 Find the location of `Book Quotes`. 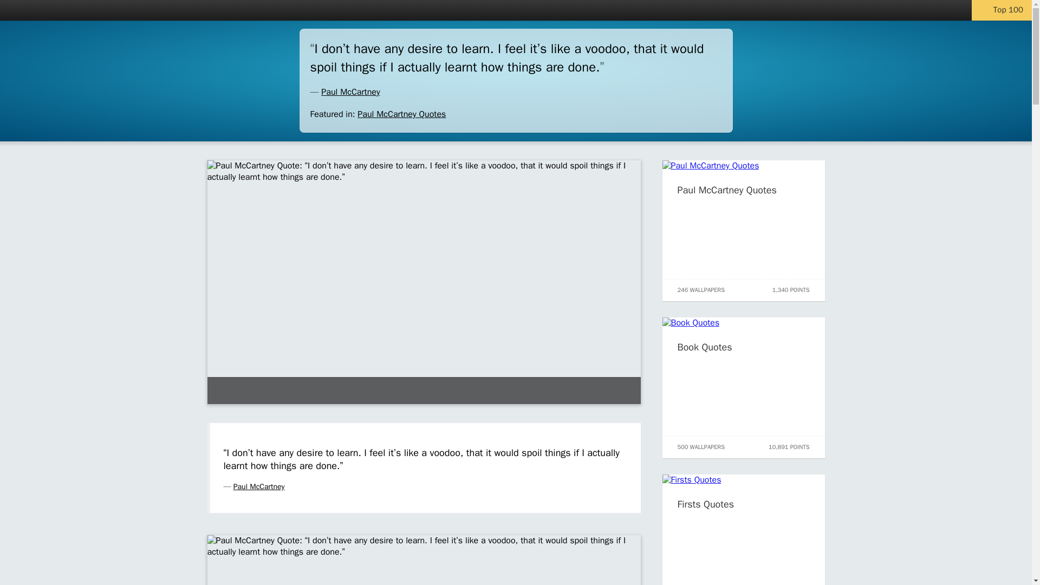

Book Quotes is located at coordinates (704, 347).